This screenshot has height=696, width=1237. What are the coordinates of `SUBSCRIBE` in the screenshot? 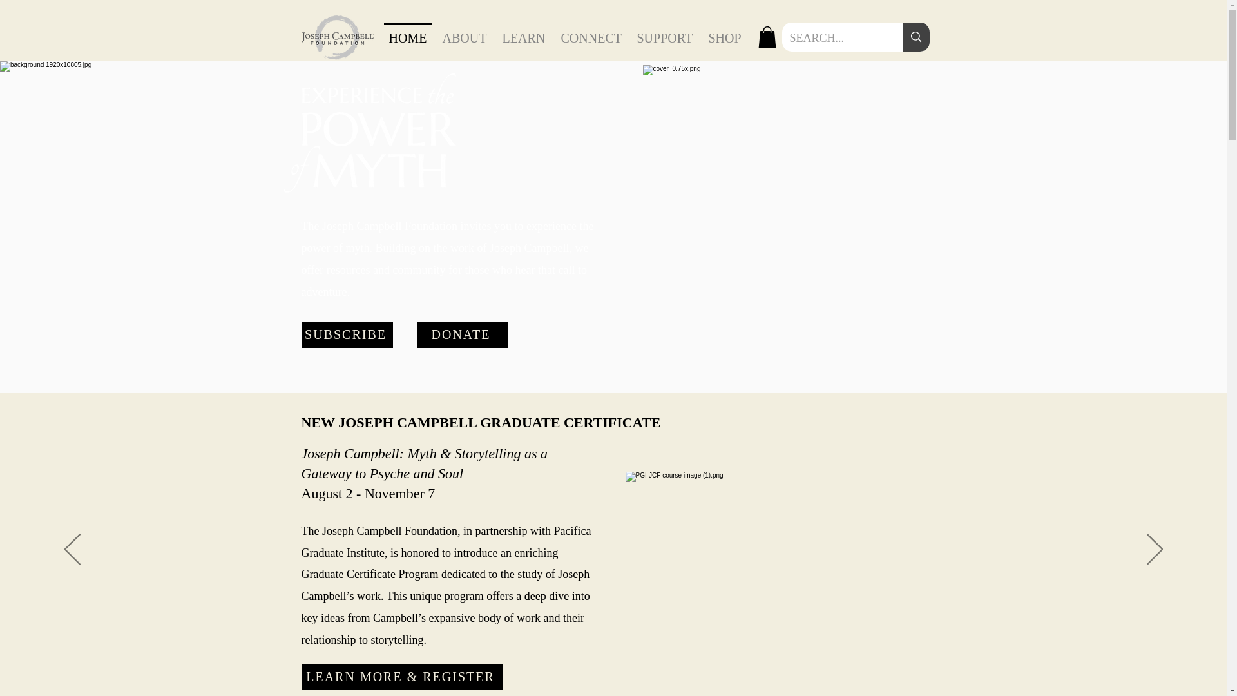 It's located at (347, 335).